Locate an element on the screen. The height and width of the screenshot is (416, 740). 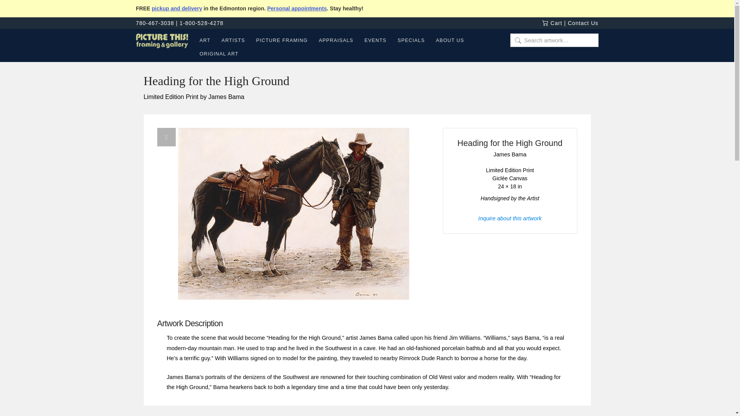
780-467-3038 is located at coordinates (155, 23).